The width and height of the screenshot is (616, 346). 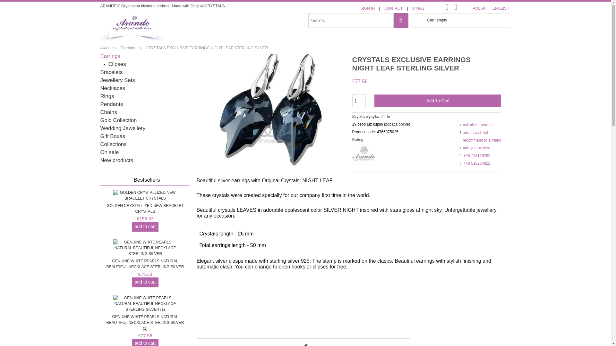 I want to click on English, so click(x=479, y=8).